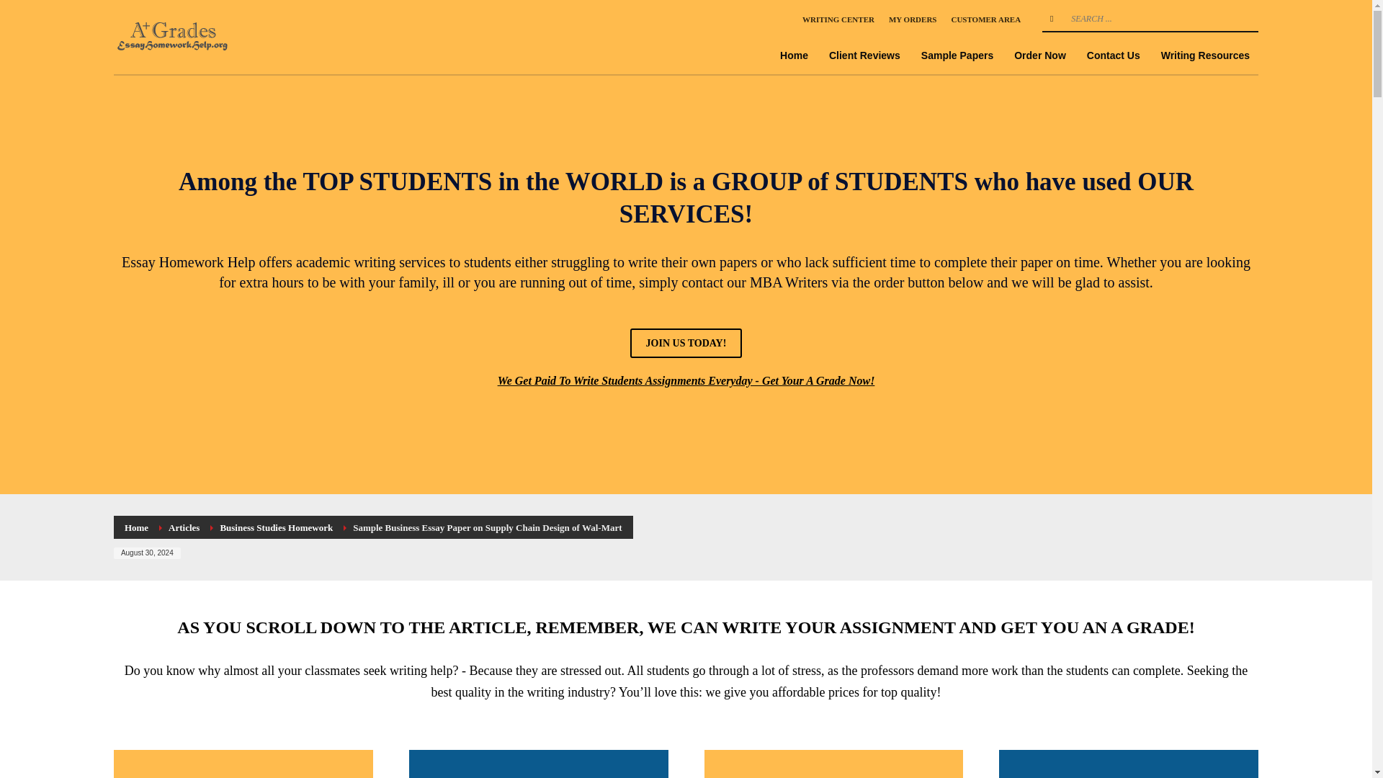 The image size is (1383, 778). Describe the element at coordinates (1114, 55) in the screenshot. I see `Contact Us` at that location.